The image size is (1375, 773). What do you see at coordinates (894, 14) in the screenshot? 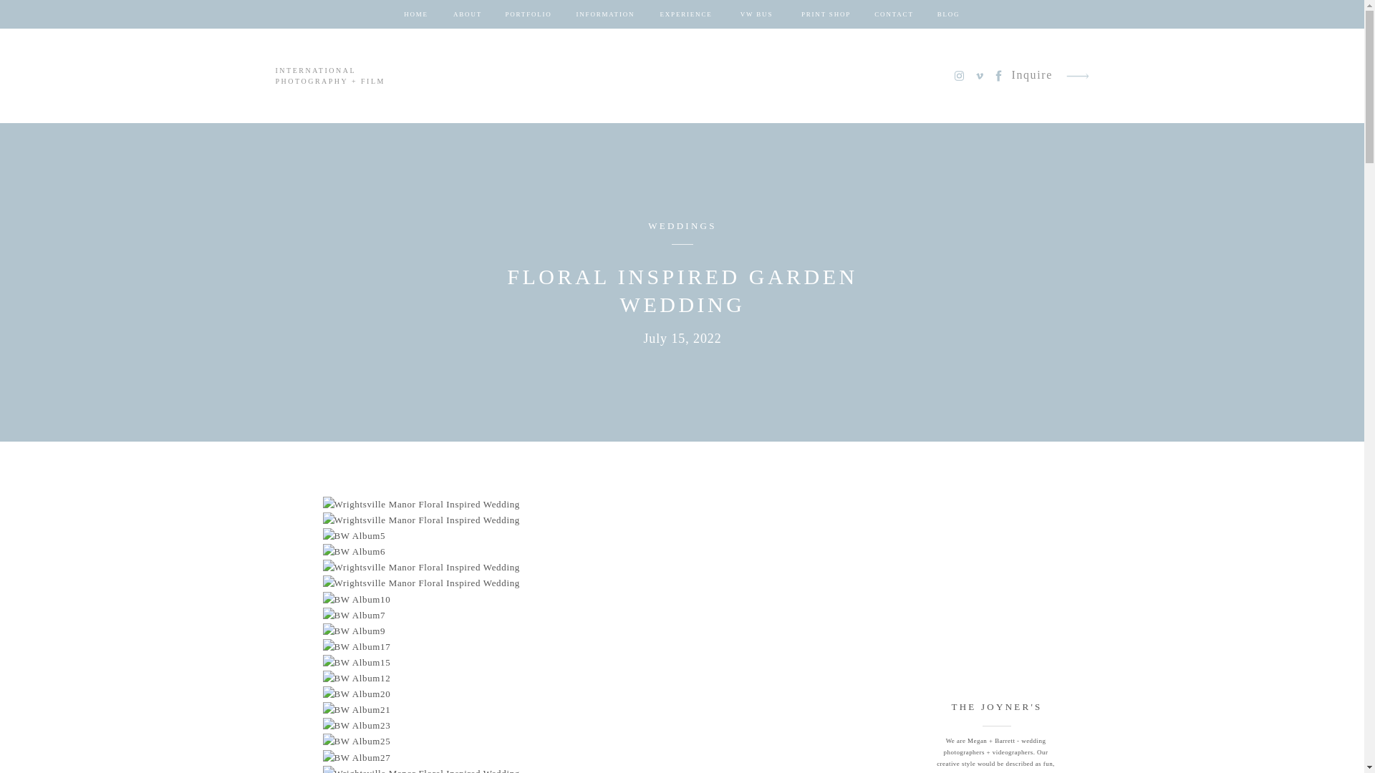
I see `CONTACT` at bounding box center [894, 14].